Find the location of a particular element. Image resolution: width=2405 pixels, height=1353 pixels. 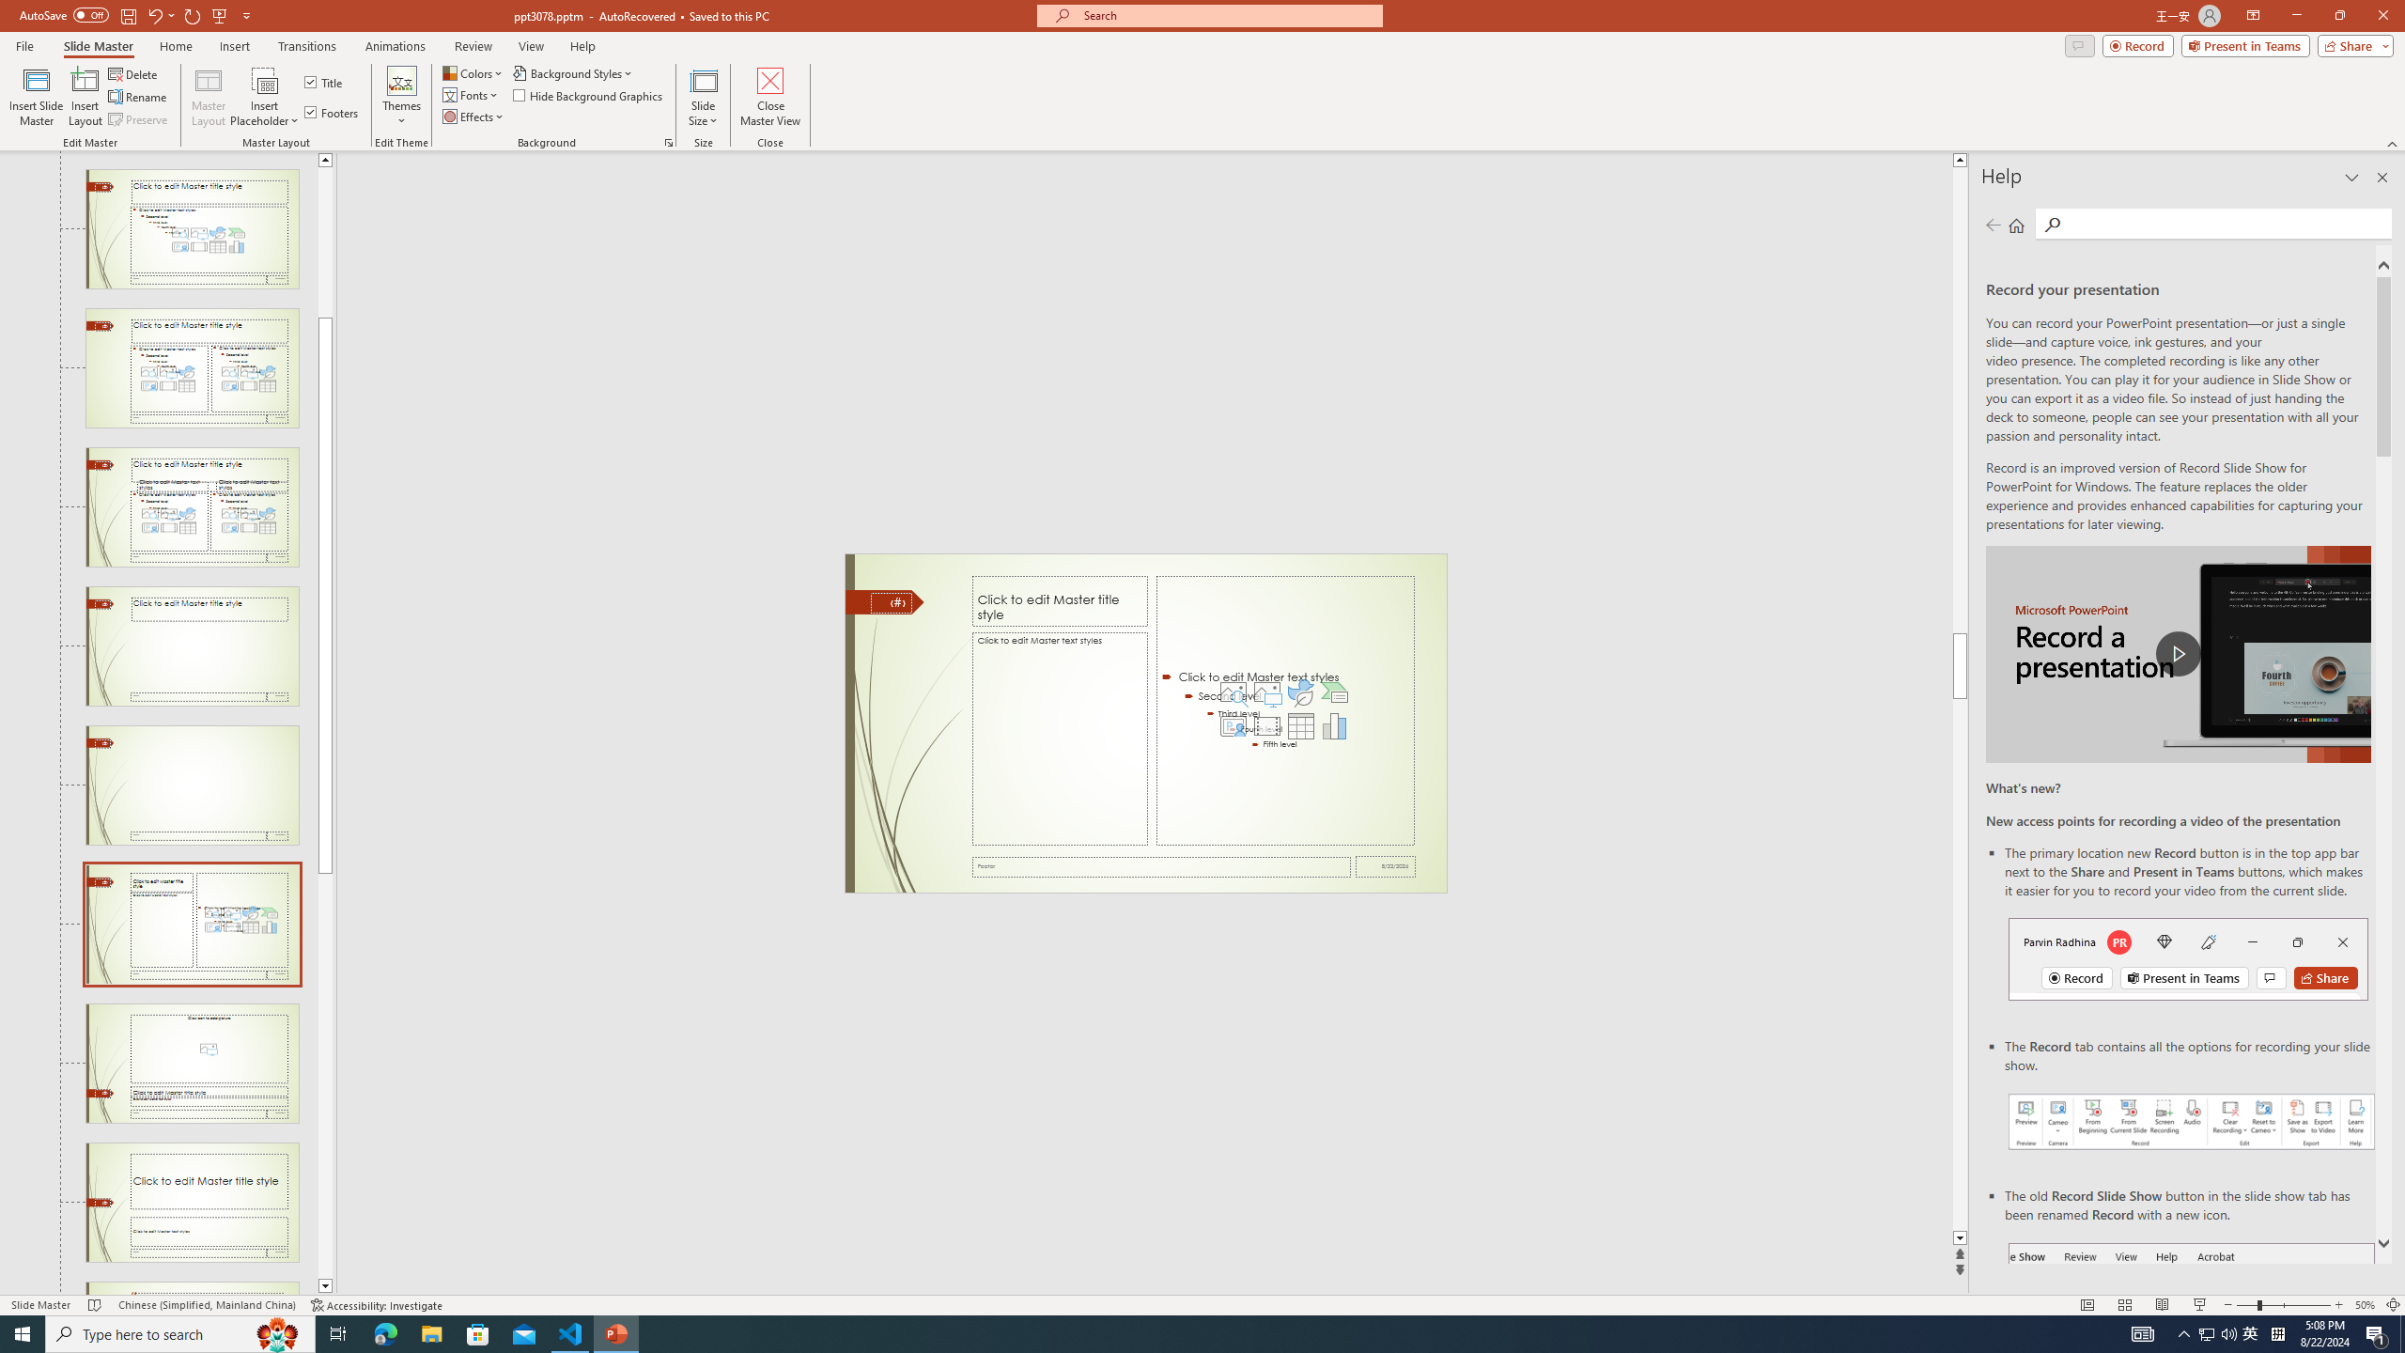

Page up is located at coordinates (325, 242).